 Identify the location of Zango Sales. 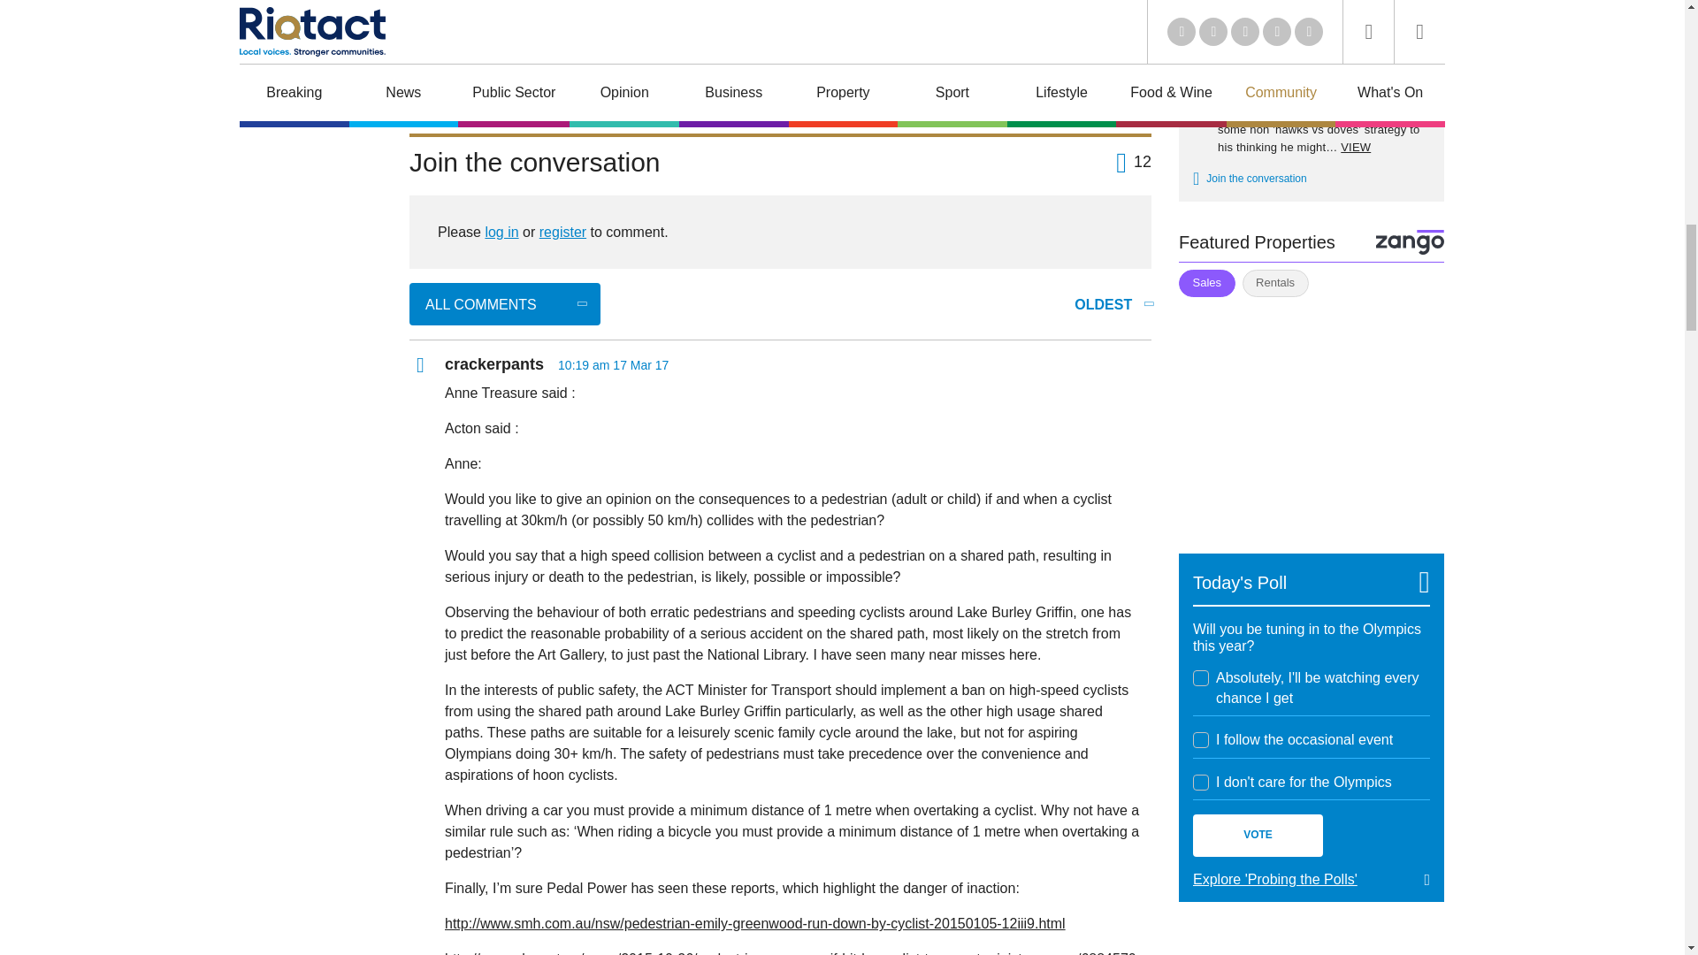
(1311, 415).